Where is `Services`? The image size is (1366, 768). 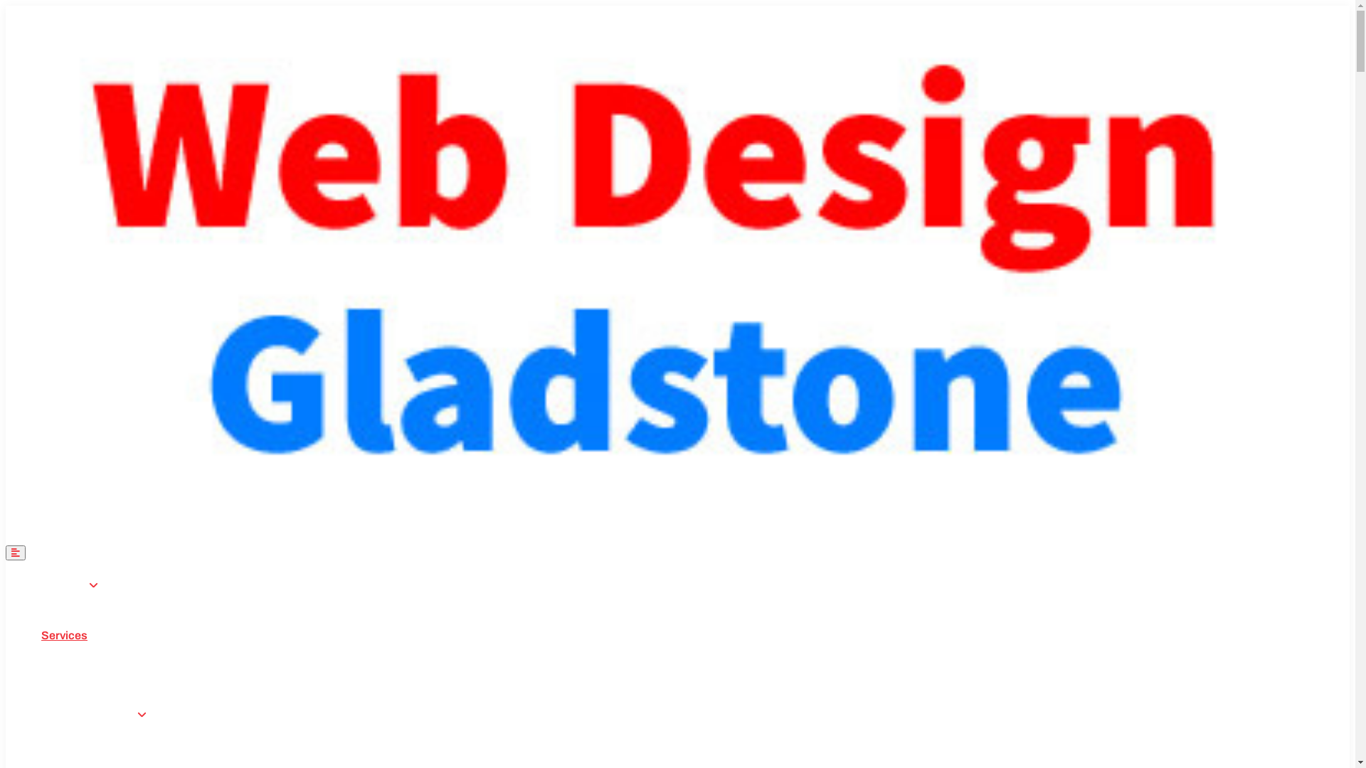 Services is located at coordinates (64, 635).